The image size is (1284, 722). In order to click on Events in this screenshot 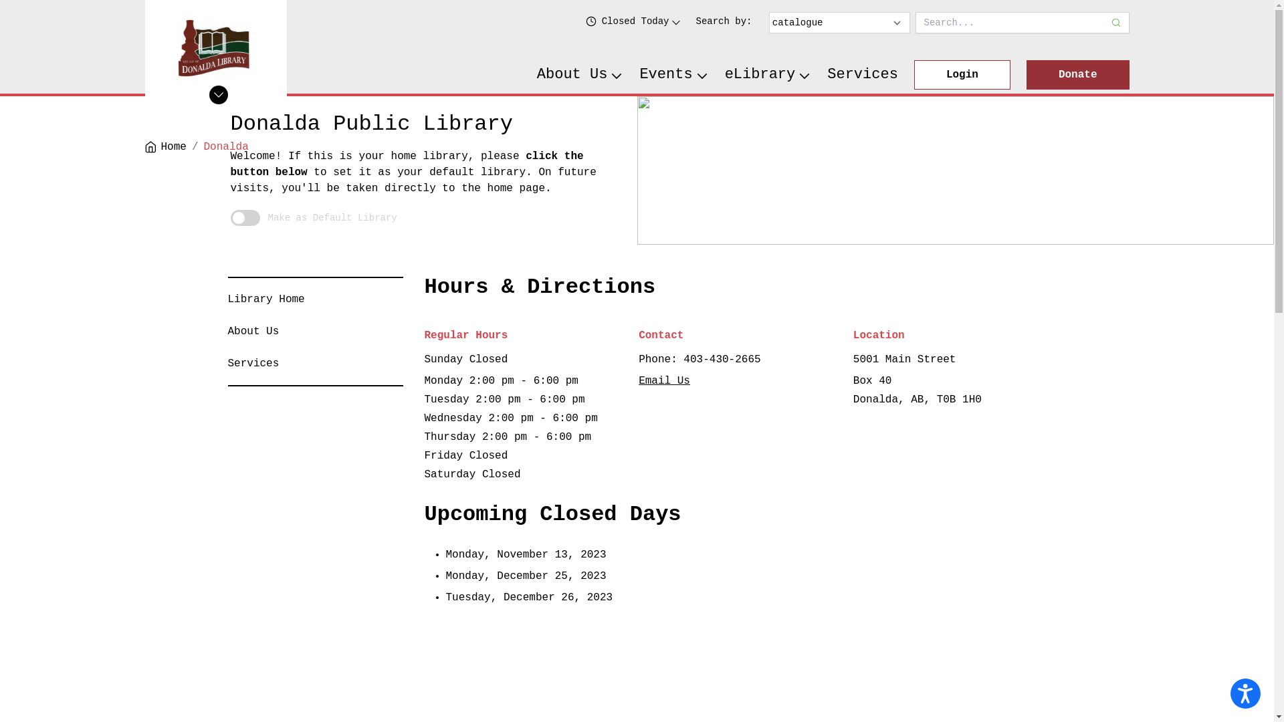, I will do `click(674, 75)`.